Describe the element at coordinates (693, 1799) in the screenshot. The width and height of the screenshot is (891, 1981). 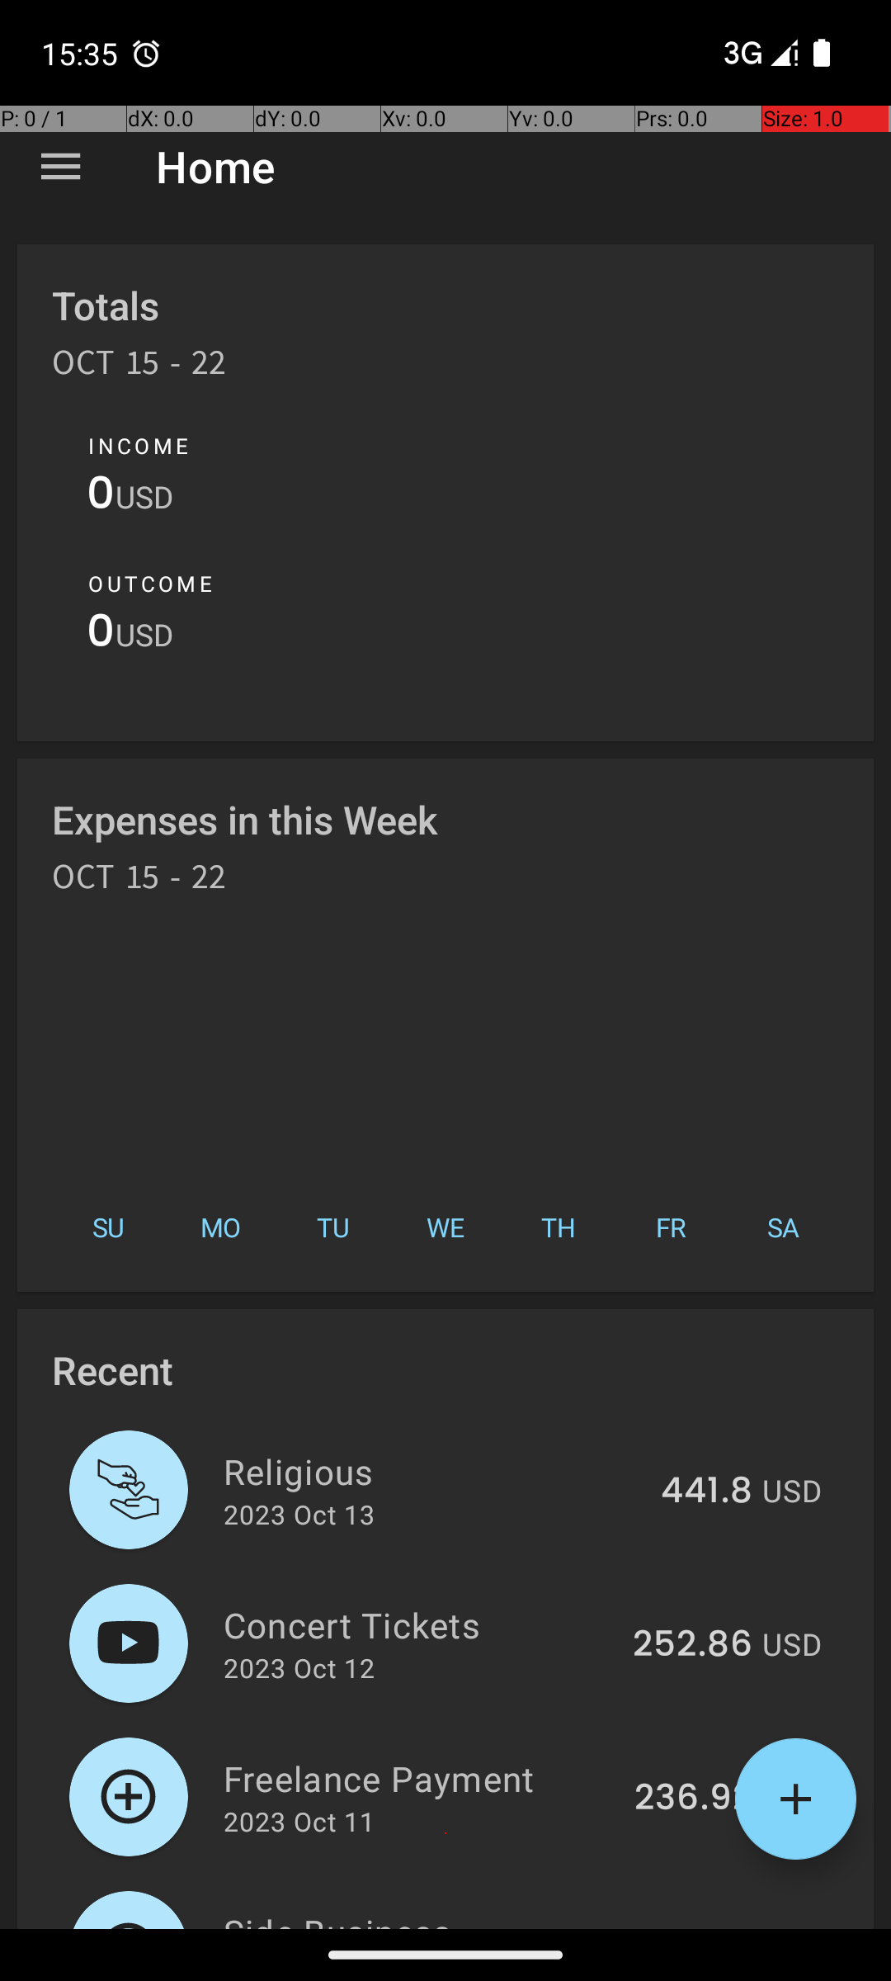
I see `236.92` at that location.